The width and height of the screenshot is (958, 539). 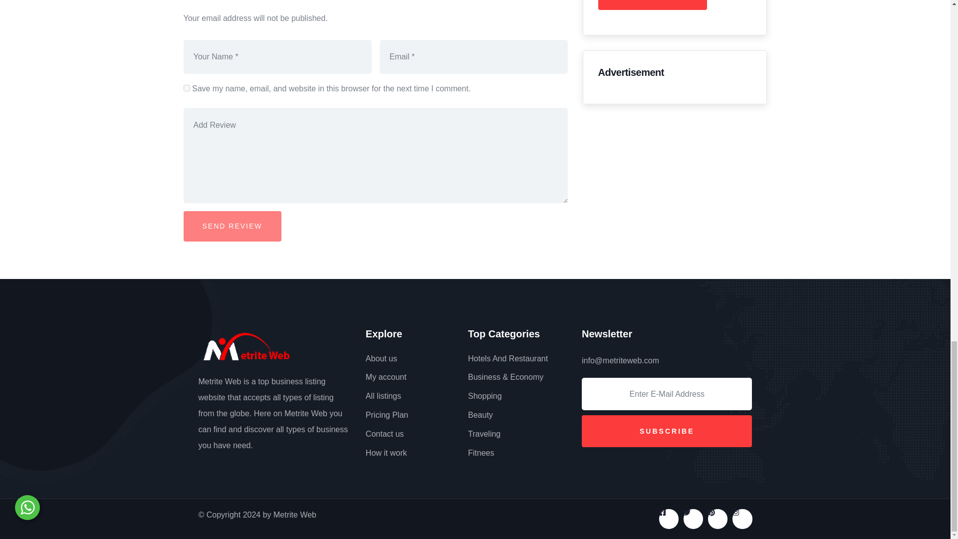 What do you see at coordinates (233, 226) in the screenshot?
I see `Send review` at bounding box center [233, 226].